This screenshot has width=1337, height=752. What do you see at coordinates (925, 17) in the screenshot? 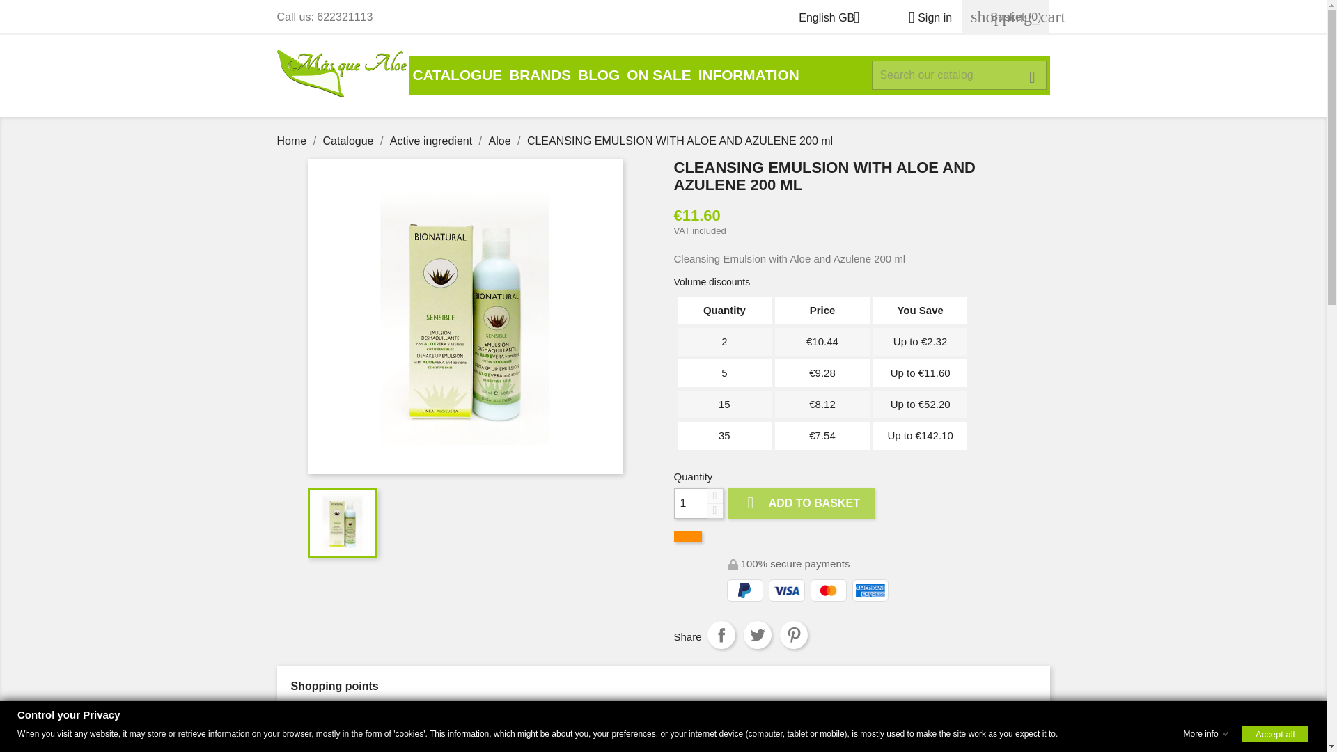
I see `Log in to your customer account` at bounding box center [925, 17].